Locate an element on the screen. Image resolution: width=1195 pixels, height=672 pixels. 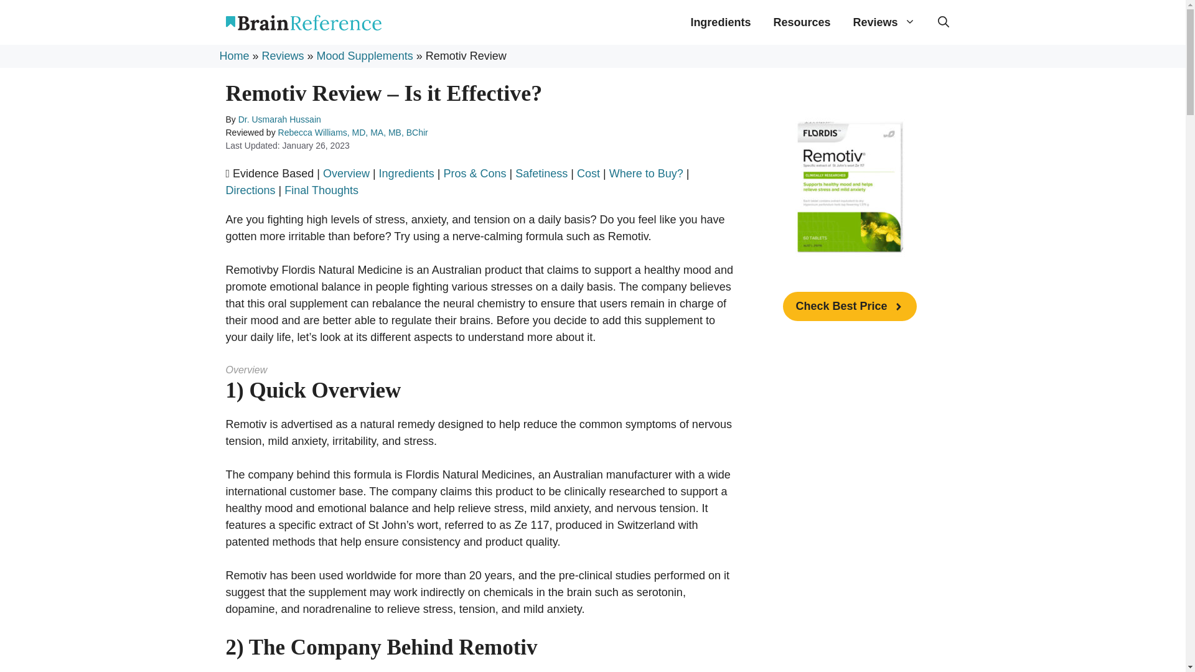
Reviews is located at coordinates (884, 22).